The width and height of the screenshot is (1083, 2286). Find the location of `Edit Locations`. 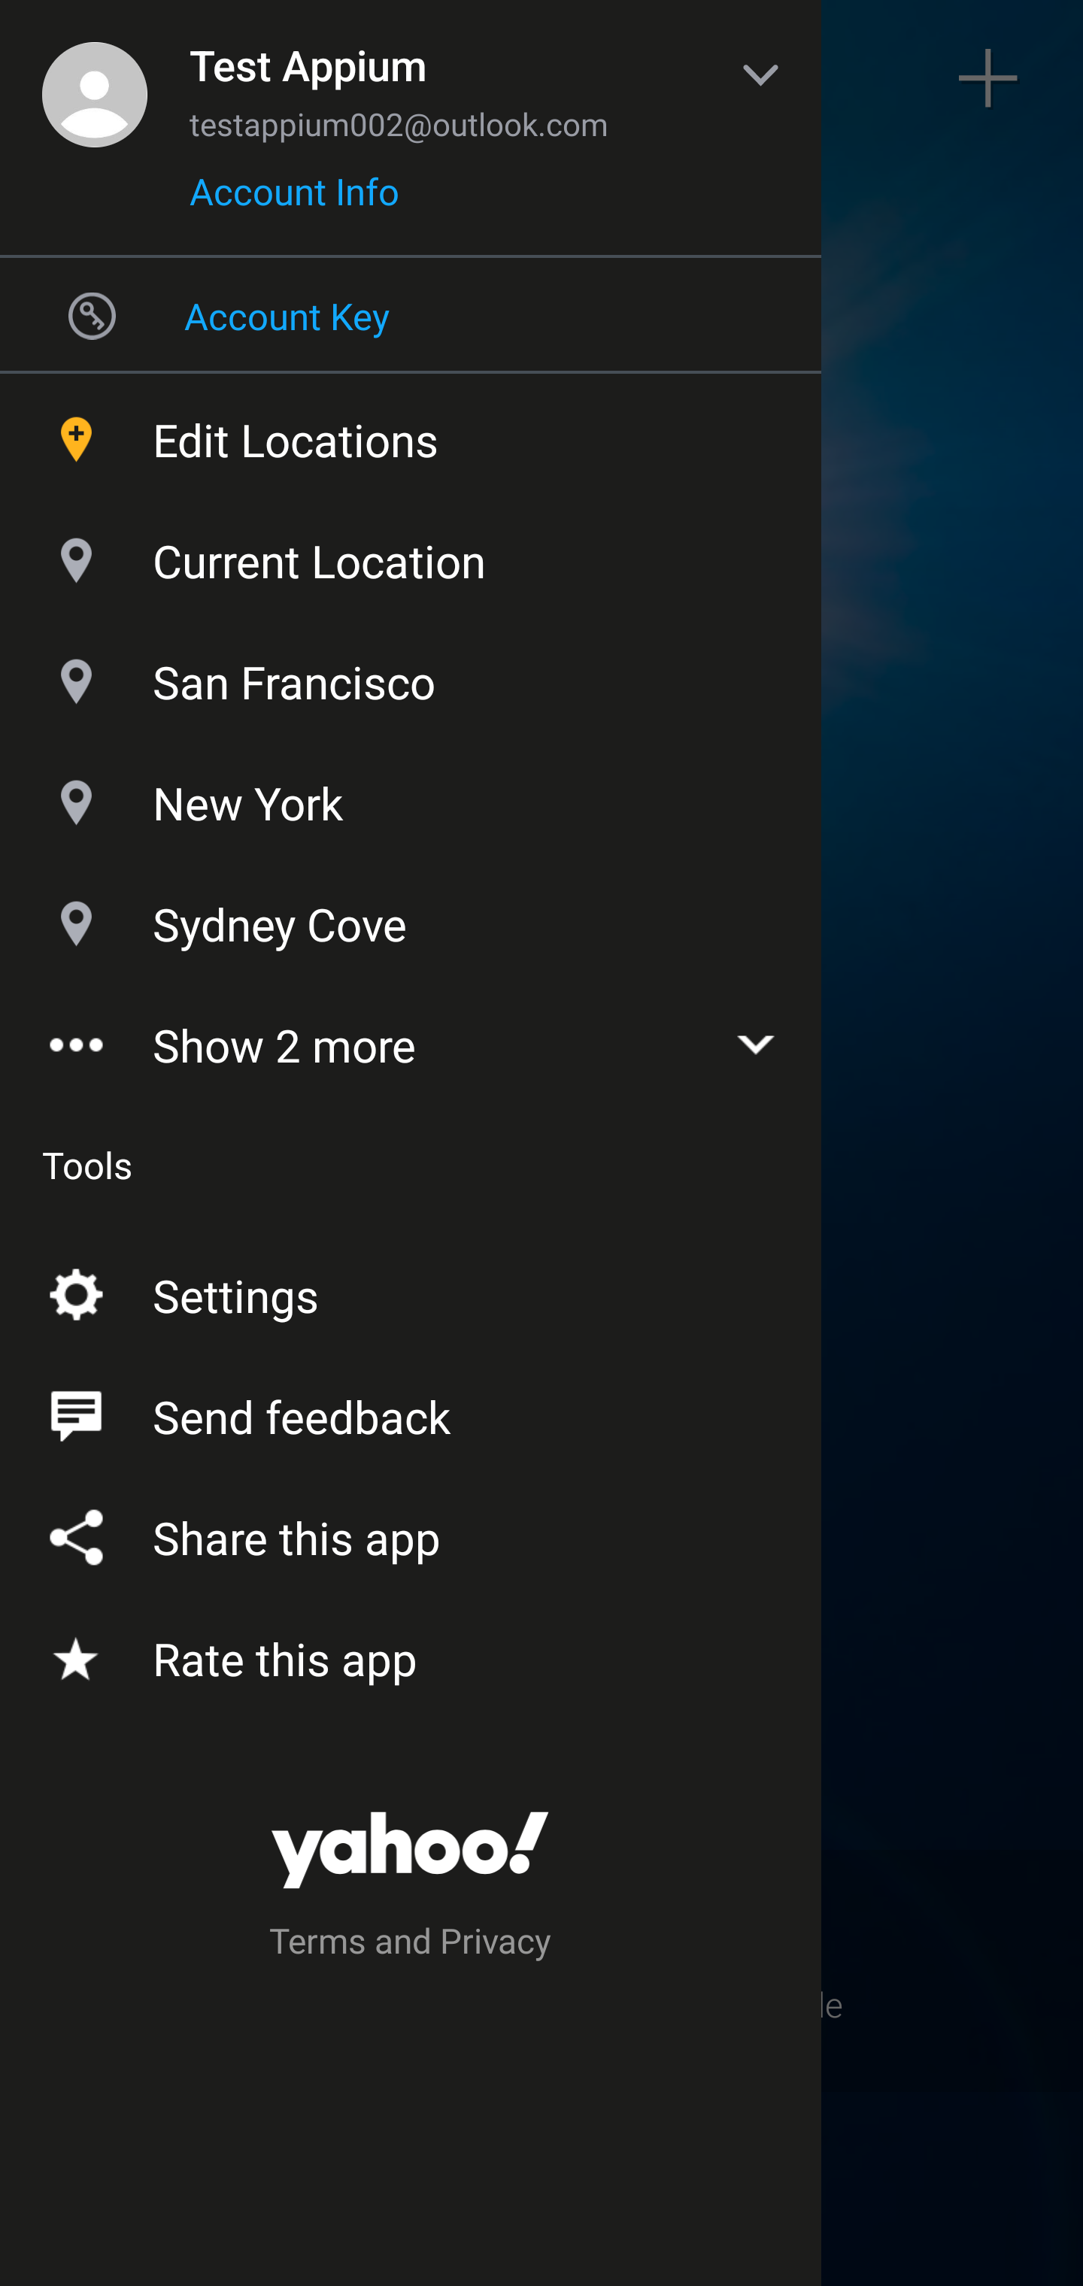

Edit Locations is located at coordinates (411, 433).